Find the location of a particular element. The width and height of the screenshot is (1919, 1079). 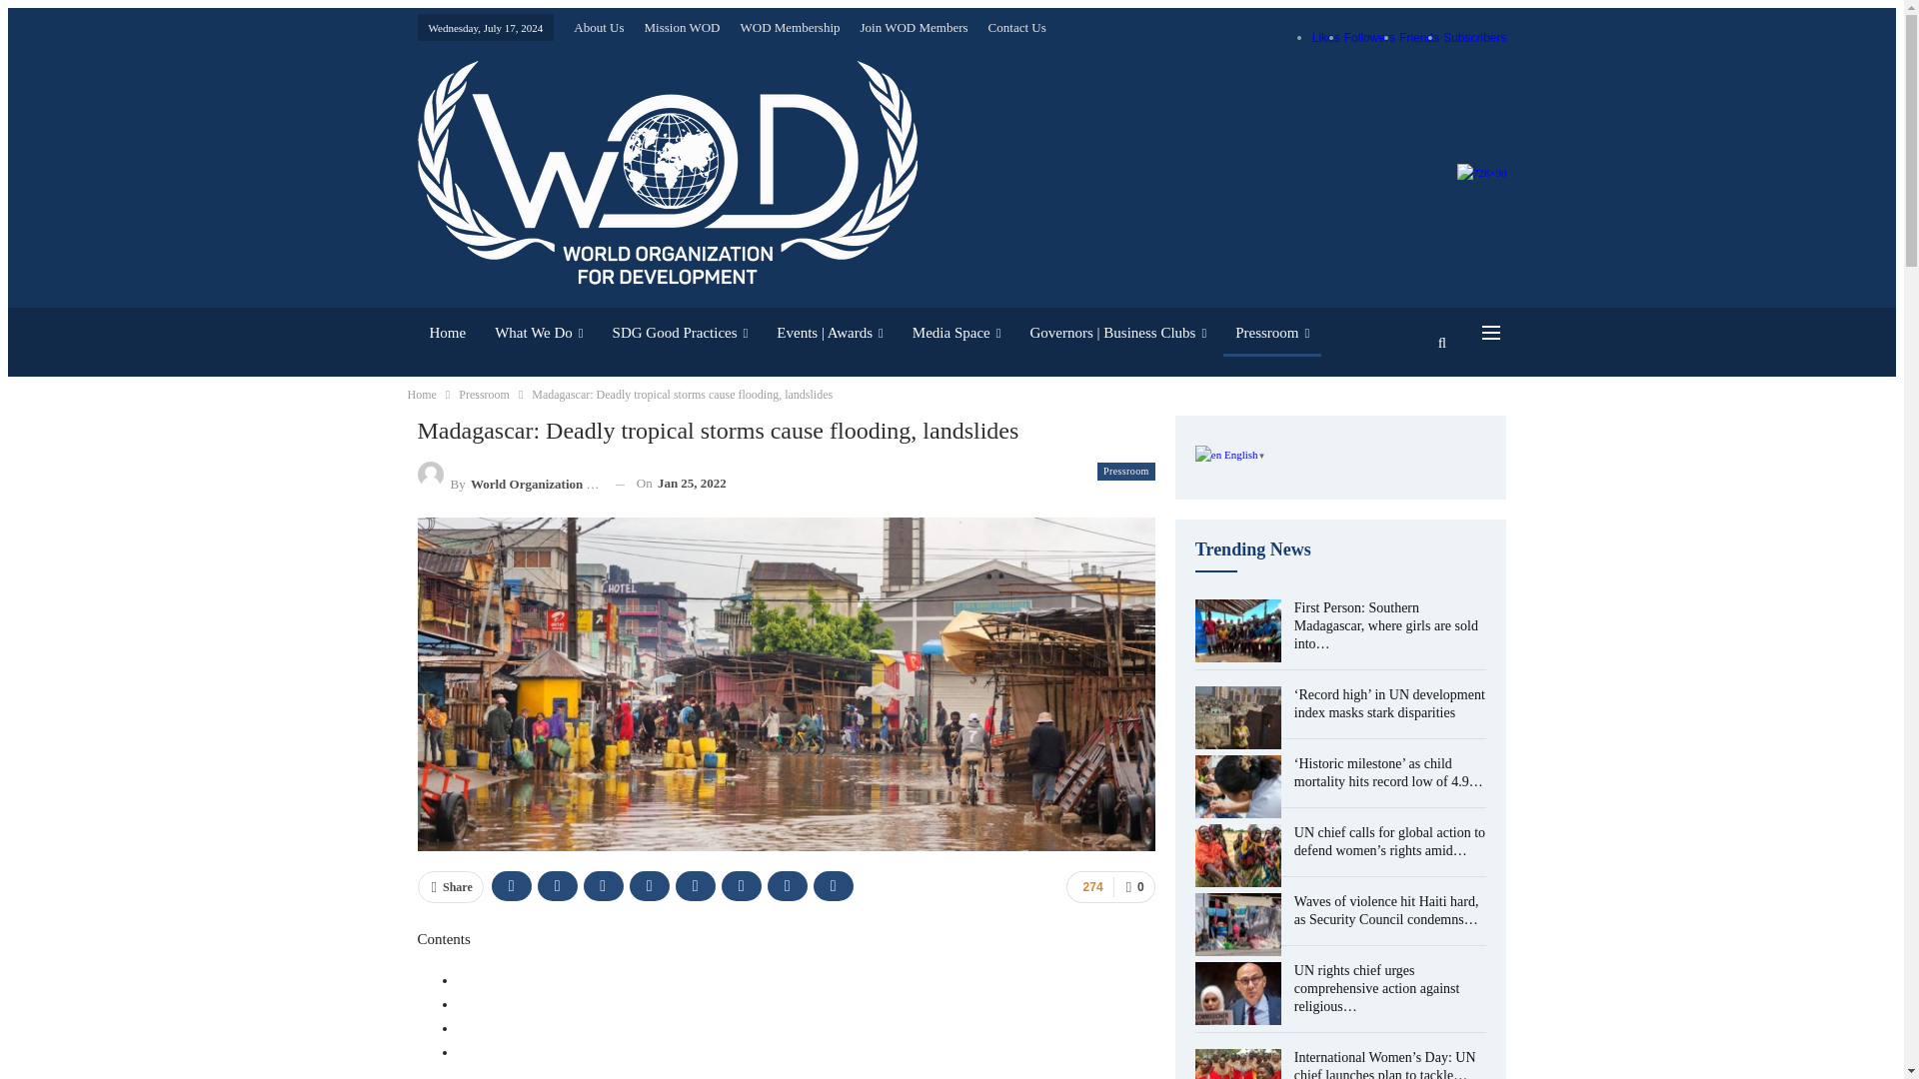

Mission WOD is located at coordinates (683, 27).